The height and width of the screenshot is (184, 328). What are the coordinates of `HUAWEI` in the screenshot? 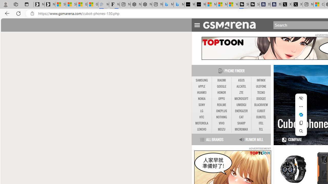 It's located at (201, 93).